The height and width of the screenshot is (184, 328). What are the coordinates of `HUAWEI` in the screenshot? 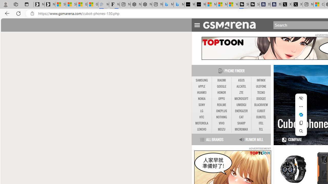 It's located at (201, 93).